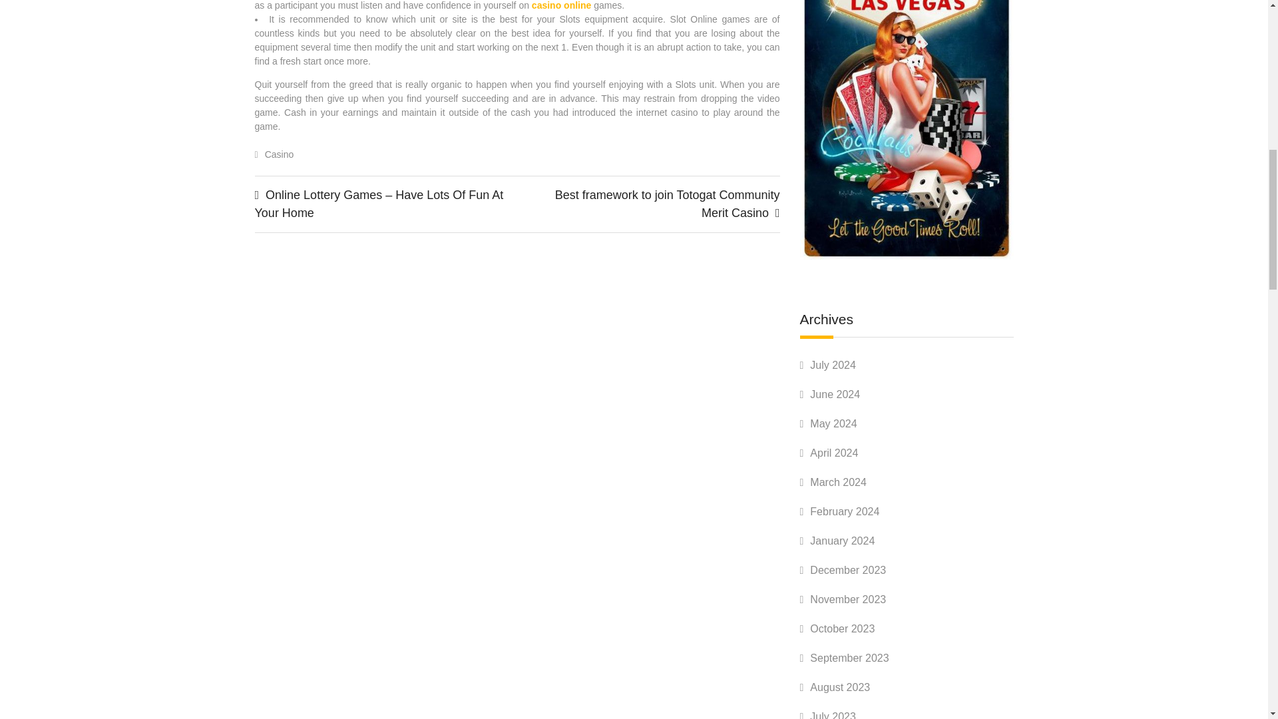 The image size is (1278, 719). Describe the element at coordinates (835, 394) in the screenshot. I see `June 2024` at that location.